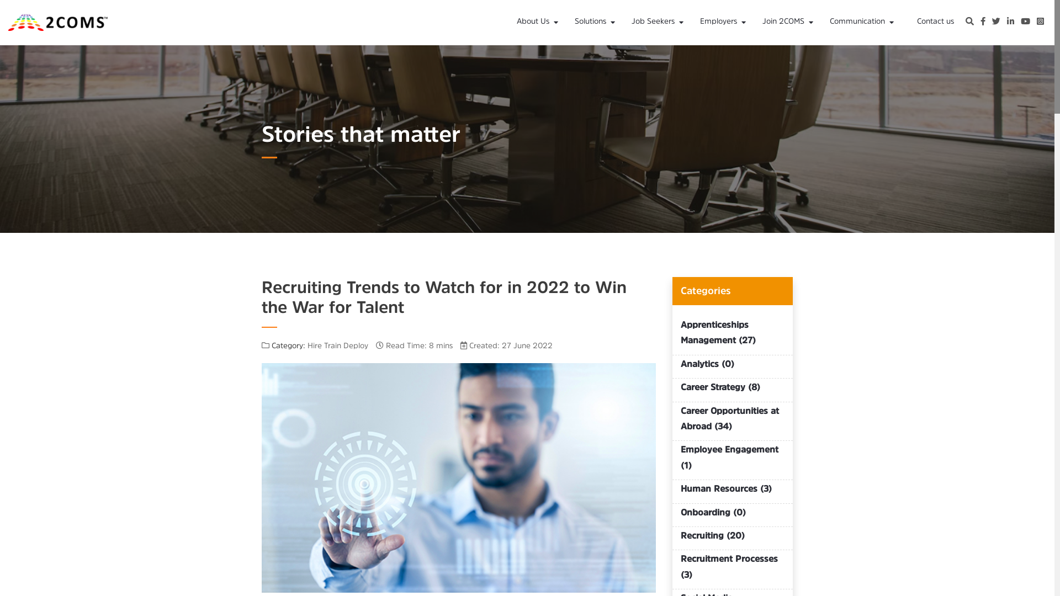 This screenshot has height=596, width=1060. I want to click on Contact us, so click(935, 22).